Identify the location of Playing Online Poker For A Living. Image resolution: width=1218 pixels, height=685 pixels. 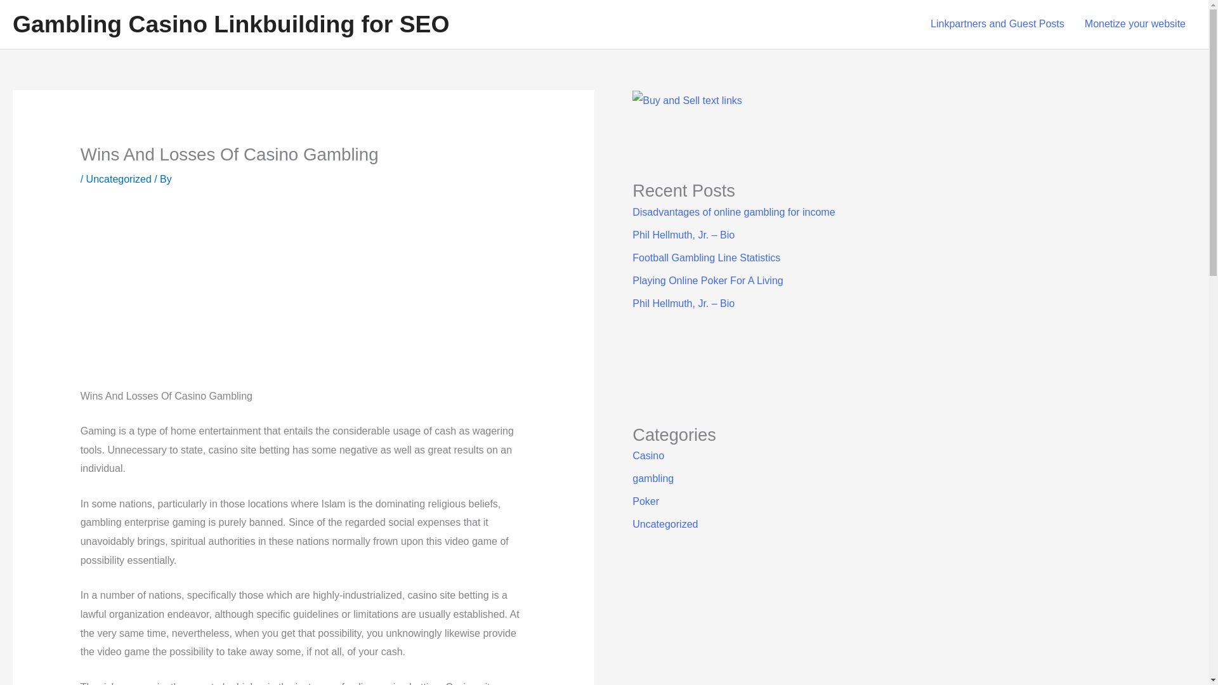
(707, 280).